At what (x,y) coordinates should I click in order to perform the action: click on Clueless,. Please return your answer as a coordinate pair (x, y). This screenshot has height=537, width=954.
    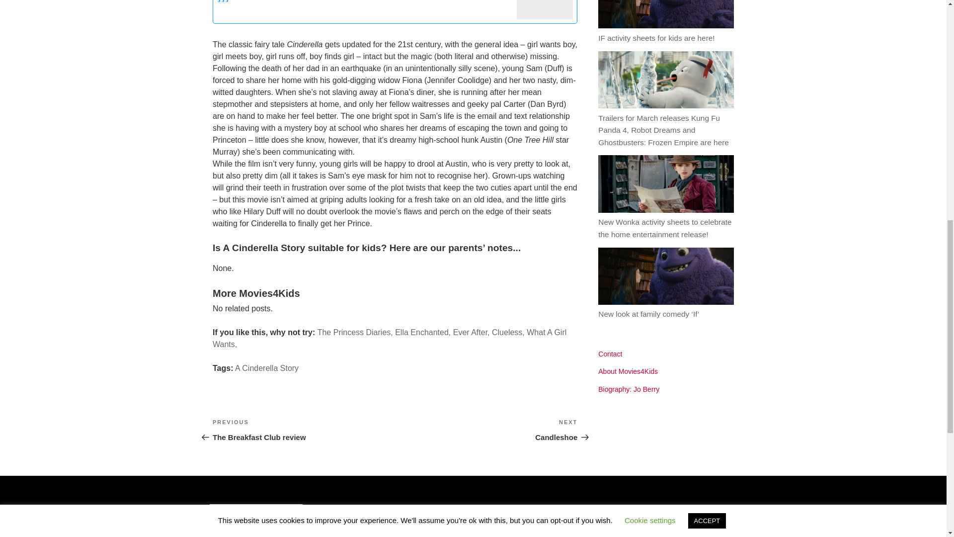
    Looking at the image, I should click on (304, 430).